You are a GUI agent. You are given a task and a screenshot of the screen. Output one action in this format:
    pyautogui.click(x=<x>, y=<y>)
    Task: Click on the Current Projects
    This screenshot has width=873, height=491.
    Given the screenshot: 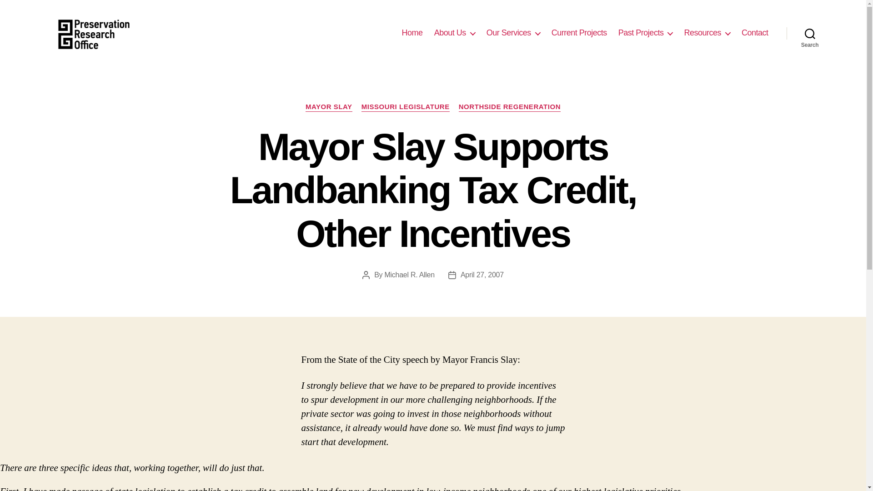 What is the action you would take?
    pyautogui.click(x=579, y=33)
    